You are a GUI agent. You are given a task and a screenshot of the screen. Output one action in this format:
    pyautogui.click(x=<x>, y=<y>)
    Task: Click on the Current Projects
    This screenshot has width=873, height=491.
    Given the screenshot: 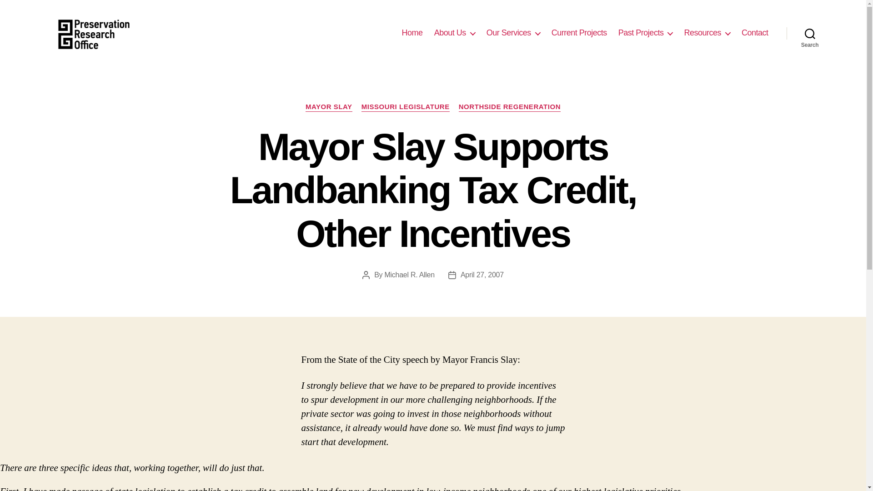 What is the action you would take?
    pyautogui.click(x=579, y=33)
    